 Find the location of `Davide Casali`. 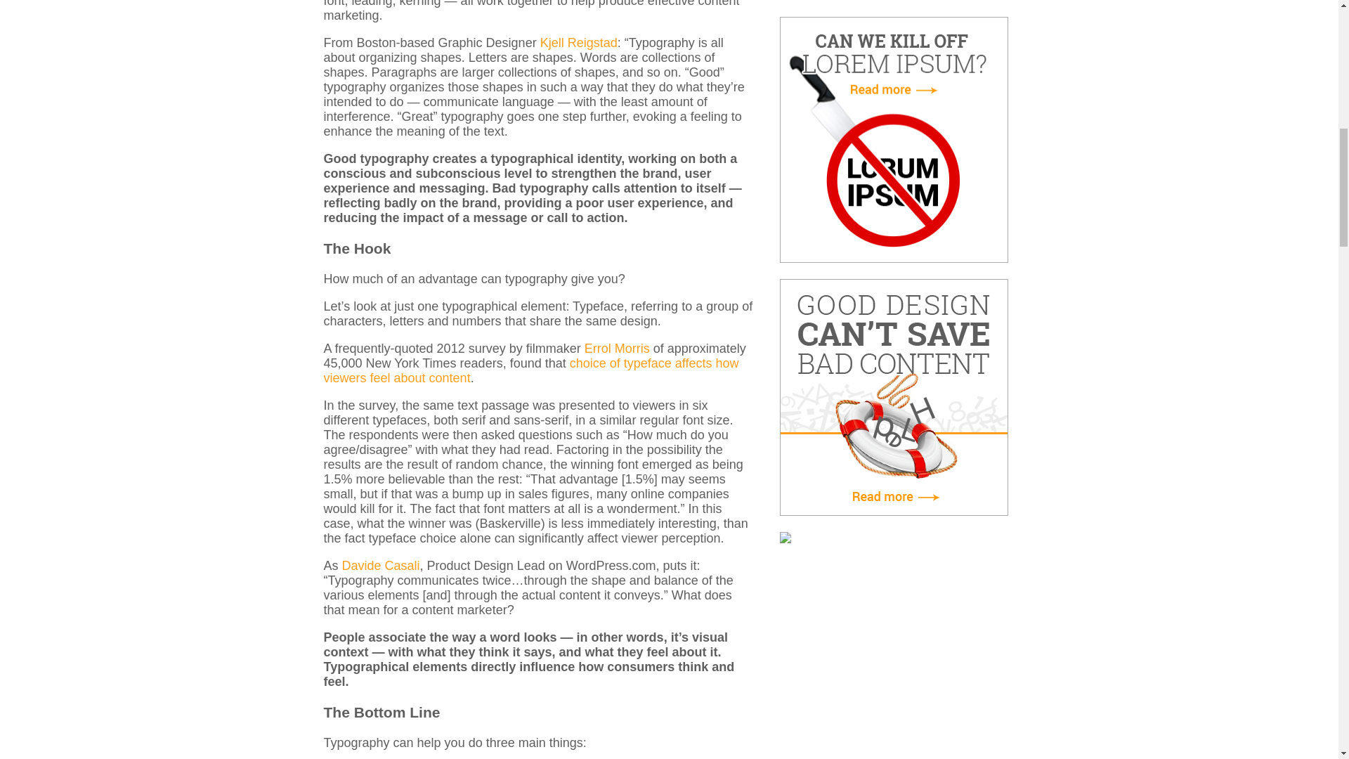

Davide Casali is located at coordinates (381, 565).